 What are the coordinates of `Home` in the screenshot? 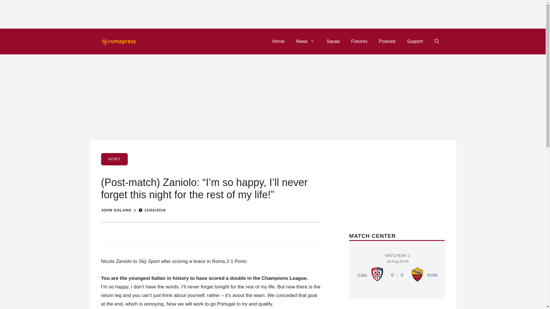 It's located at (415, 41).